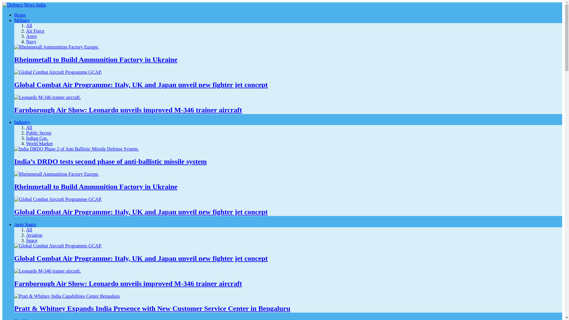 This screenshot has height=320, width=569. What do you see at coordinates (32, 240) in the screenshot?
I see `Space` at bounding box center [32, 240].